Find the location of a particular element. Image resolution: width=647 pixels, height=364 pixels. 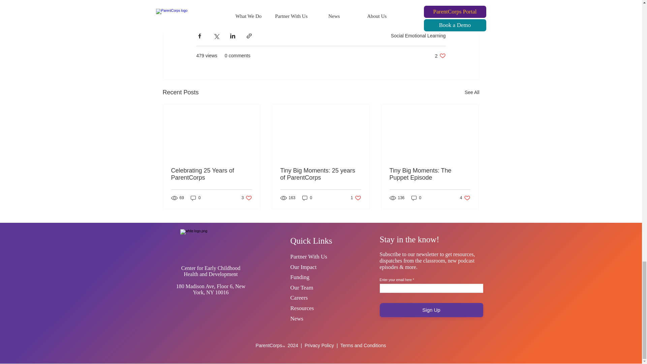

teachers is located at coordinates (347, 10).